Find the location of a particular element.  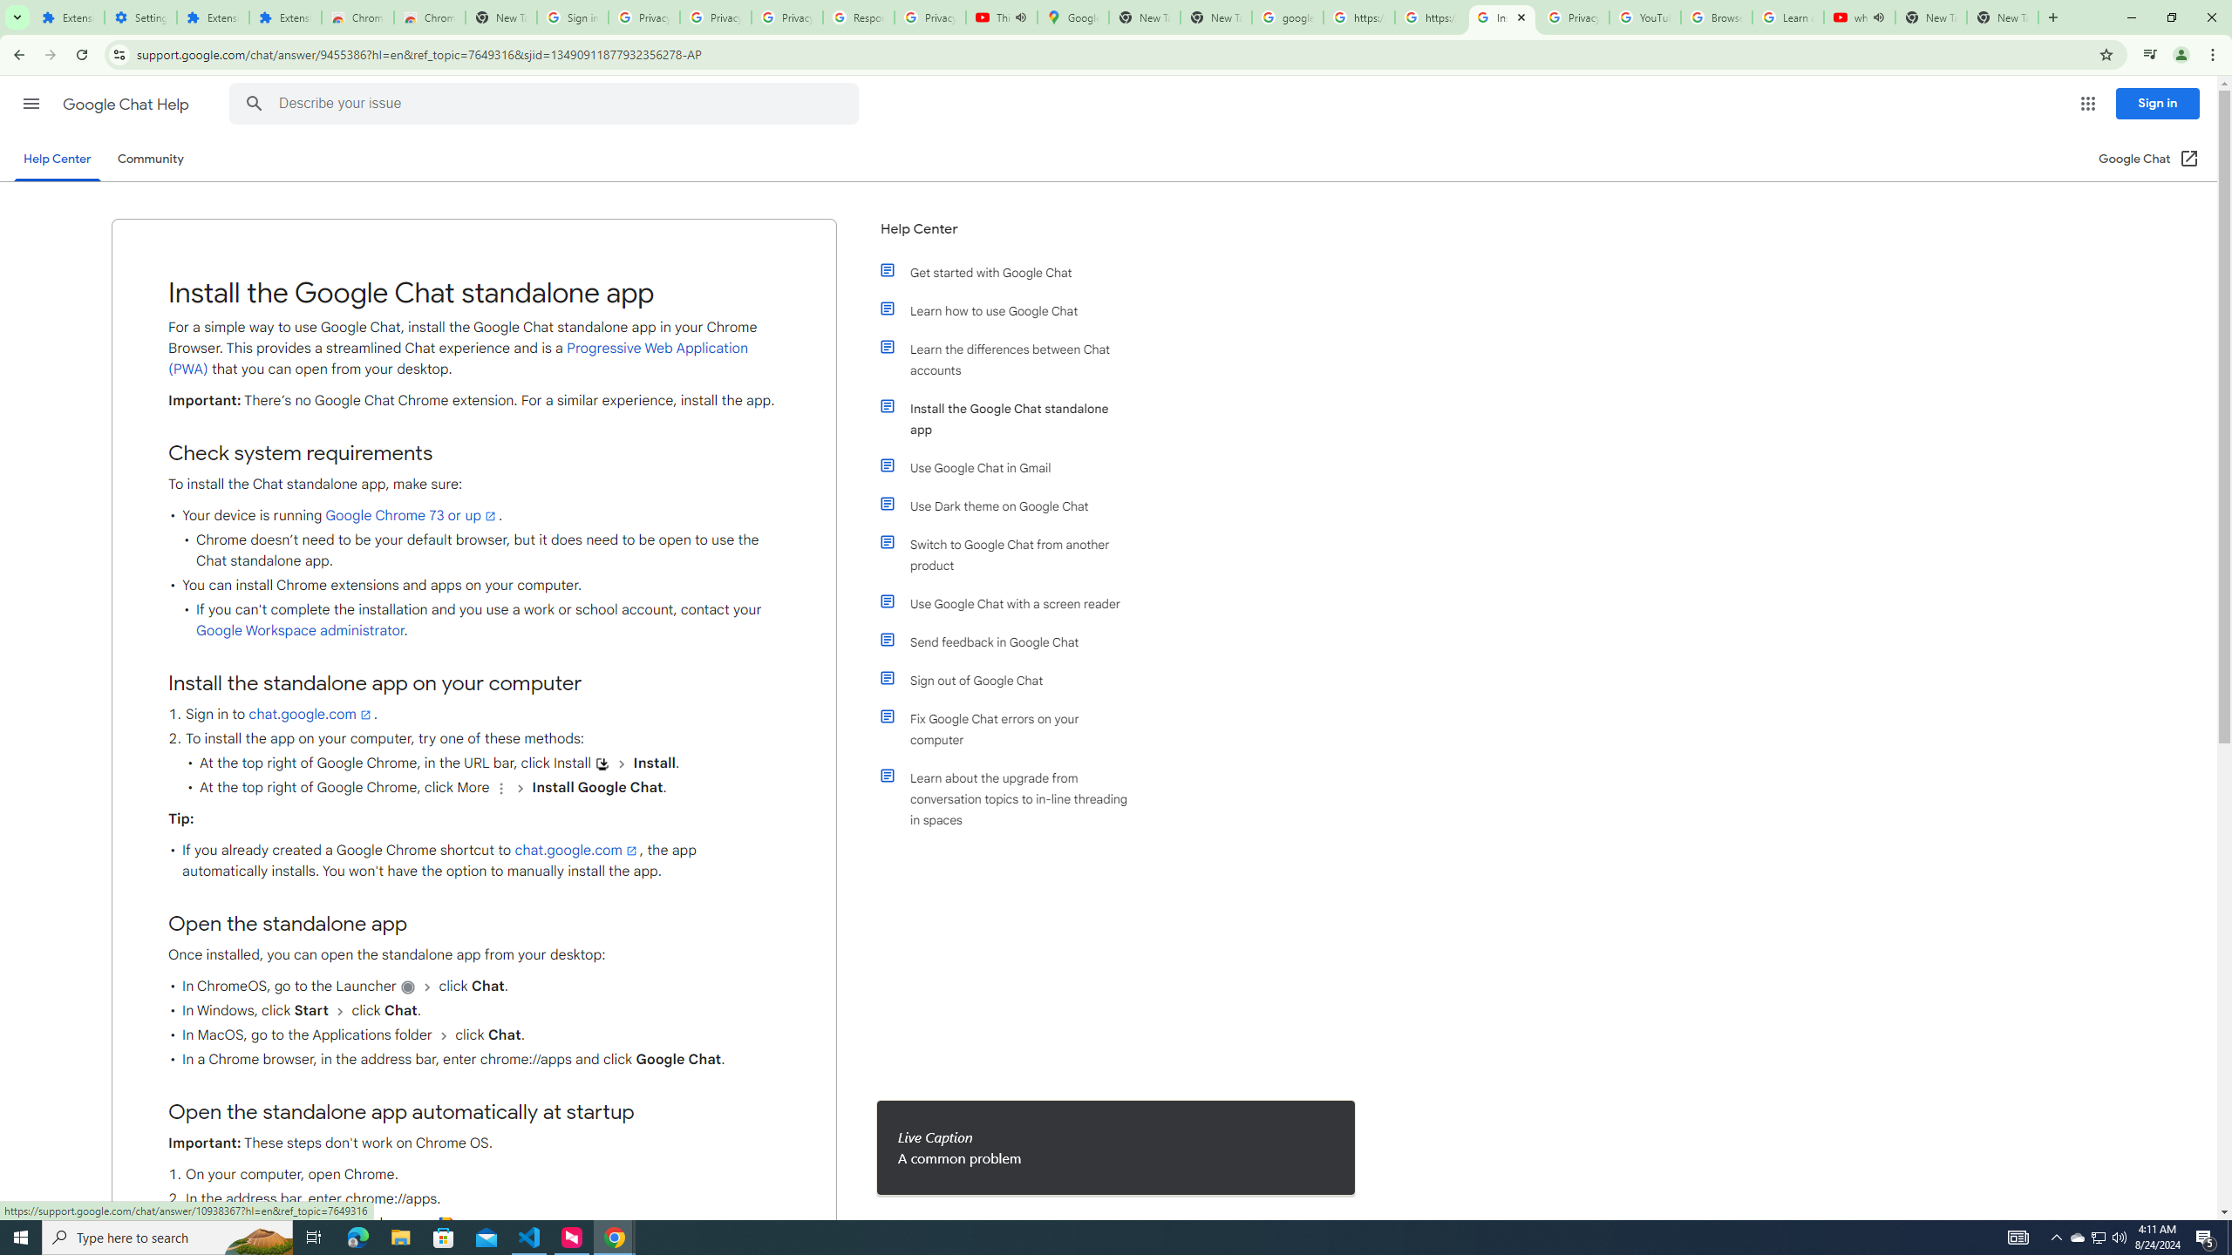

and then is located at coordinates (444, 1035).